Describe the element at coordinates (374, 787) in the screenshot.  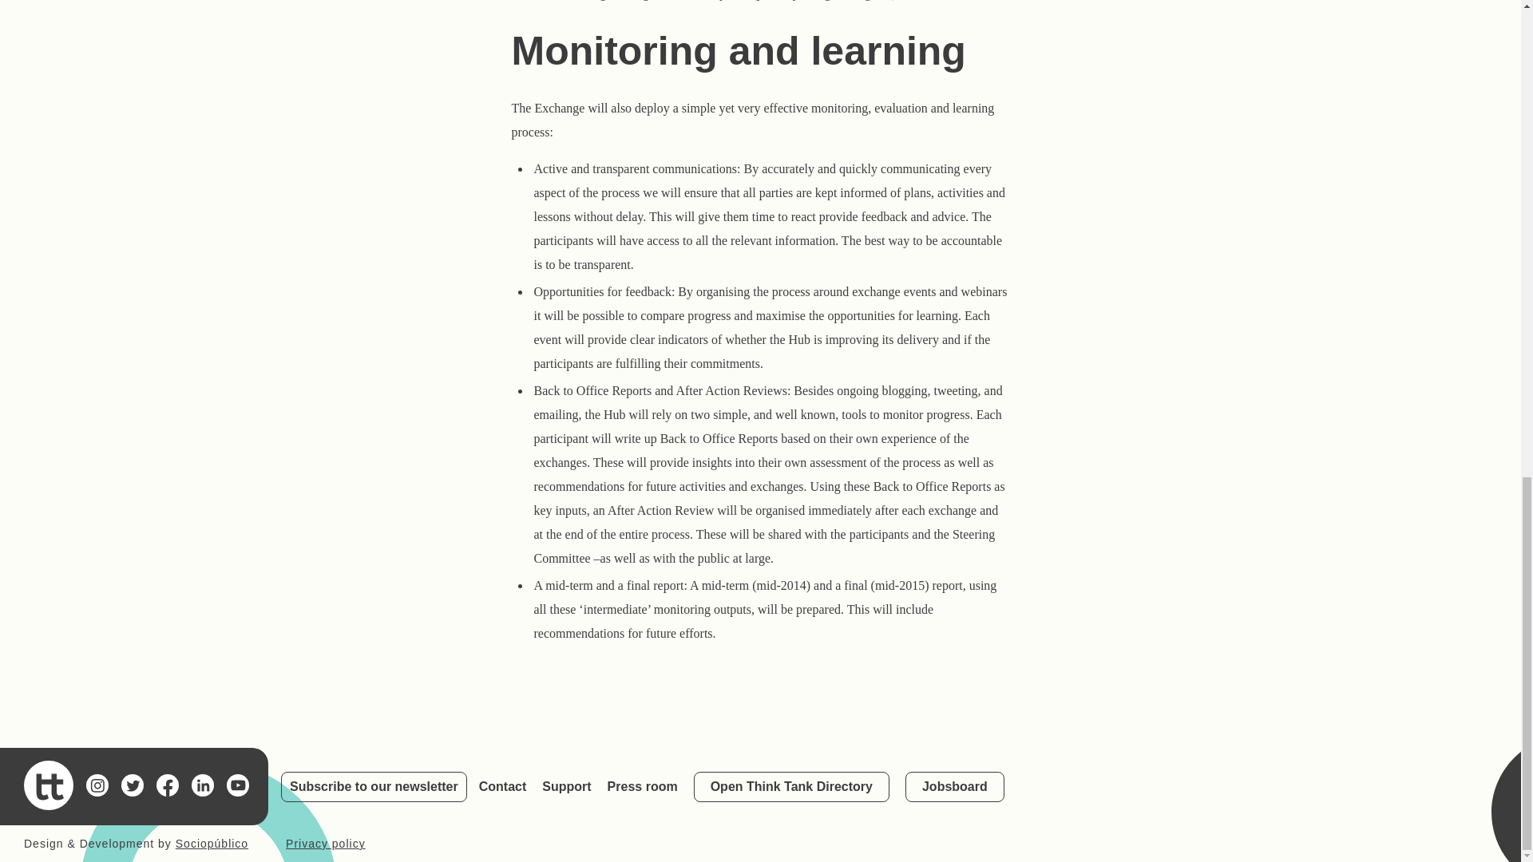
I see `Subscribe to our newsletter` at that location.